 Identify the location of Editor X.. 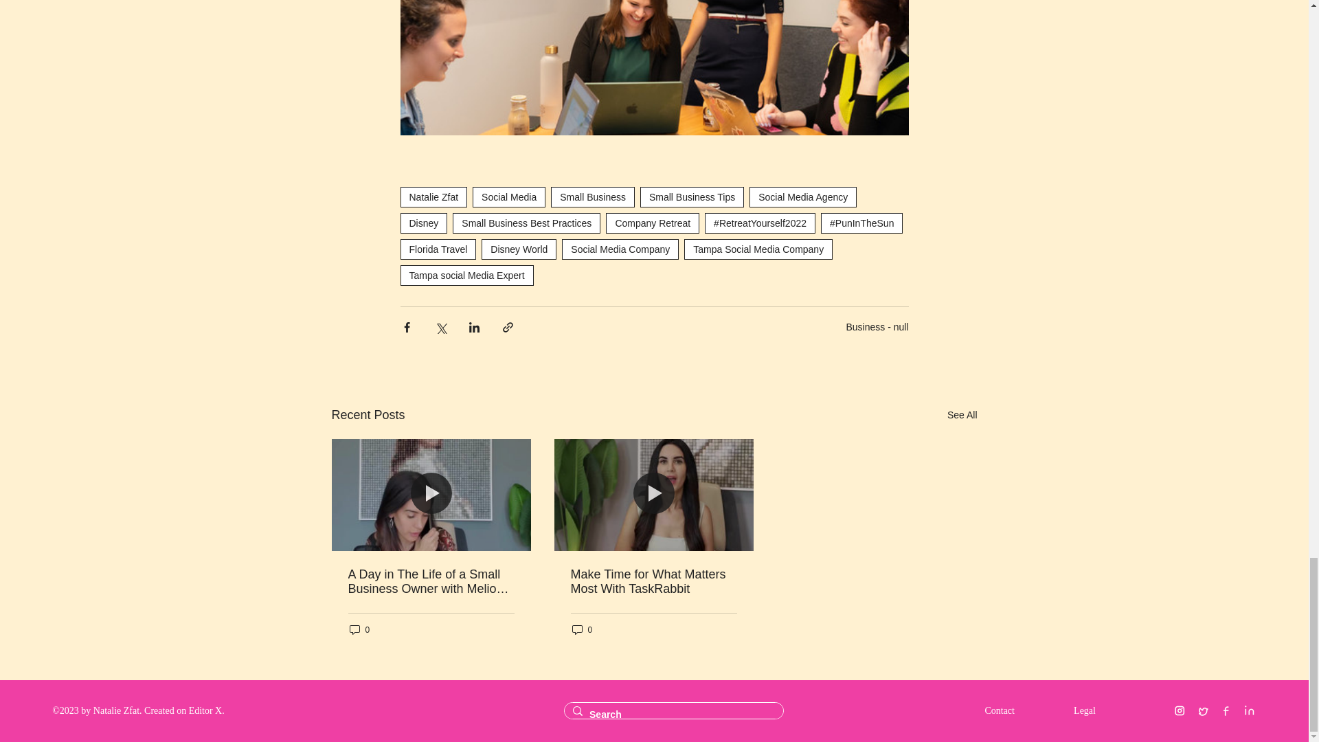
(206, 710).